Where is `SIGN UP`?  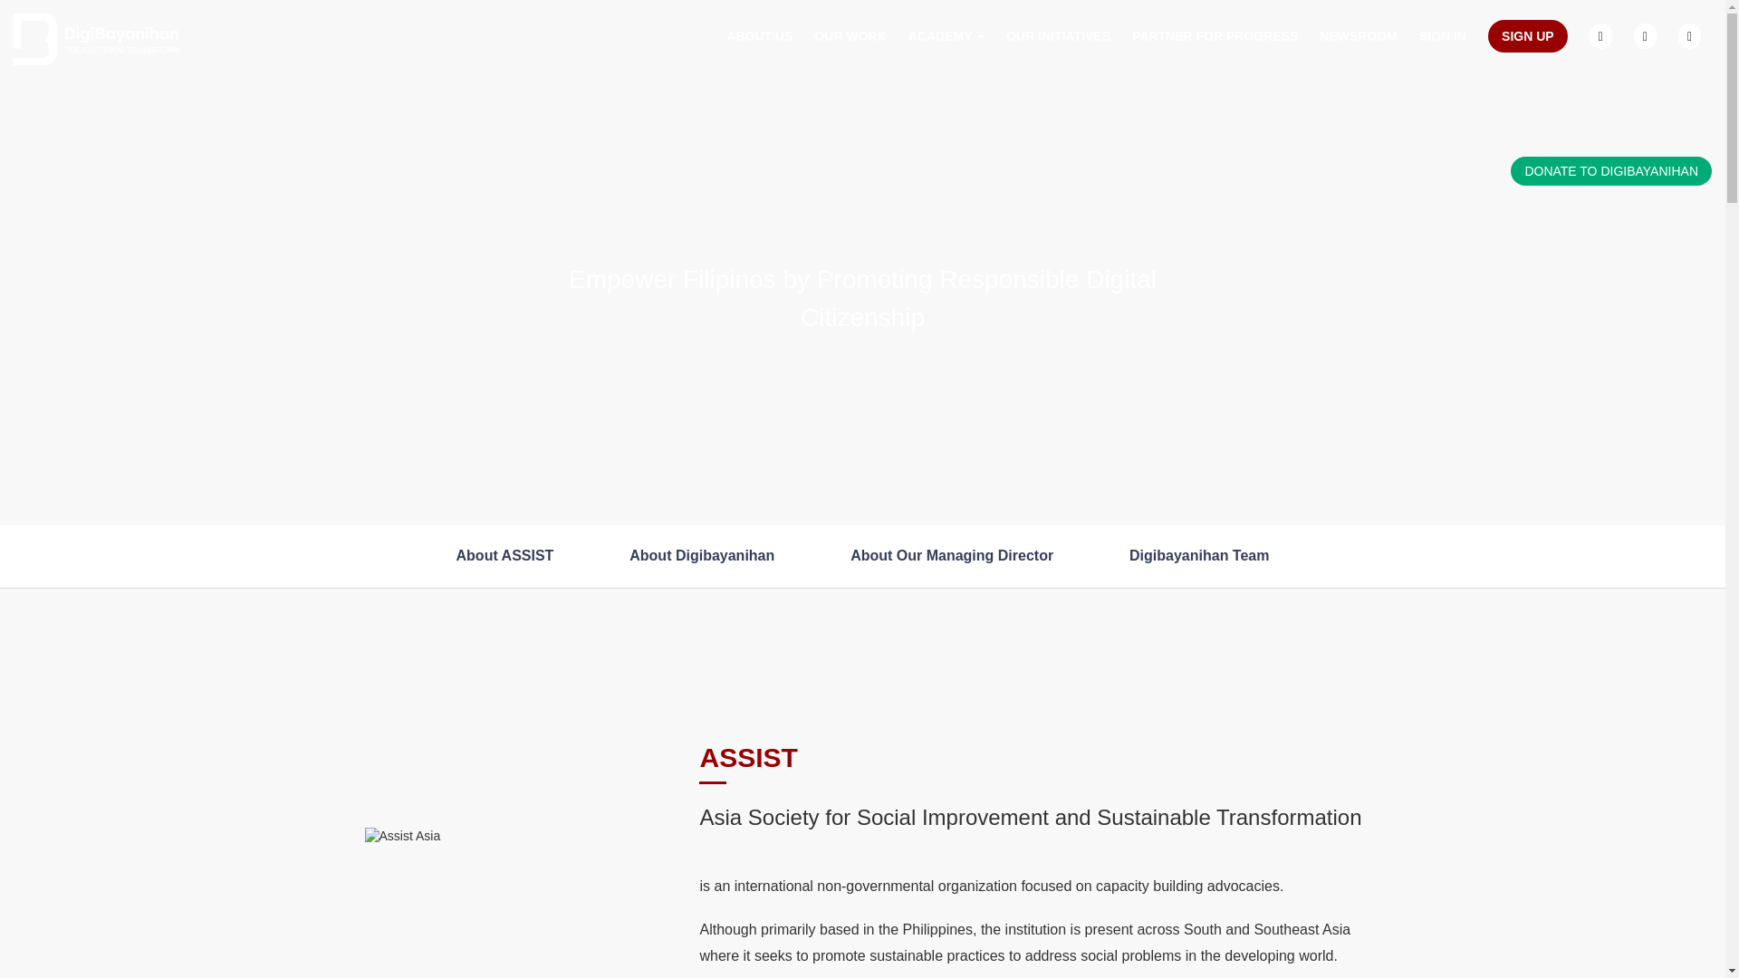 SIGN UP is located at coordinates (1527, 36).